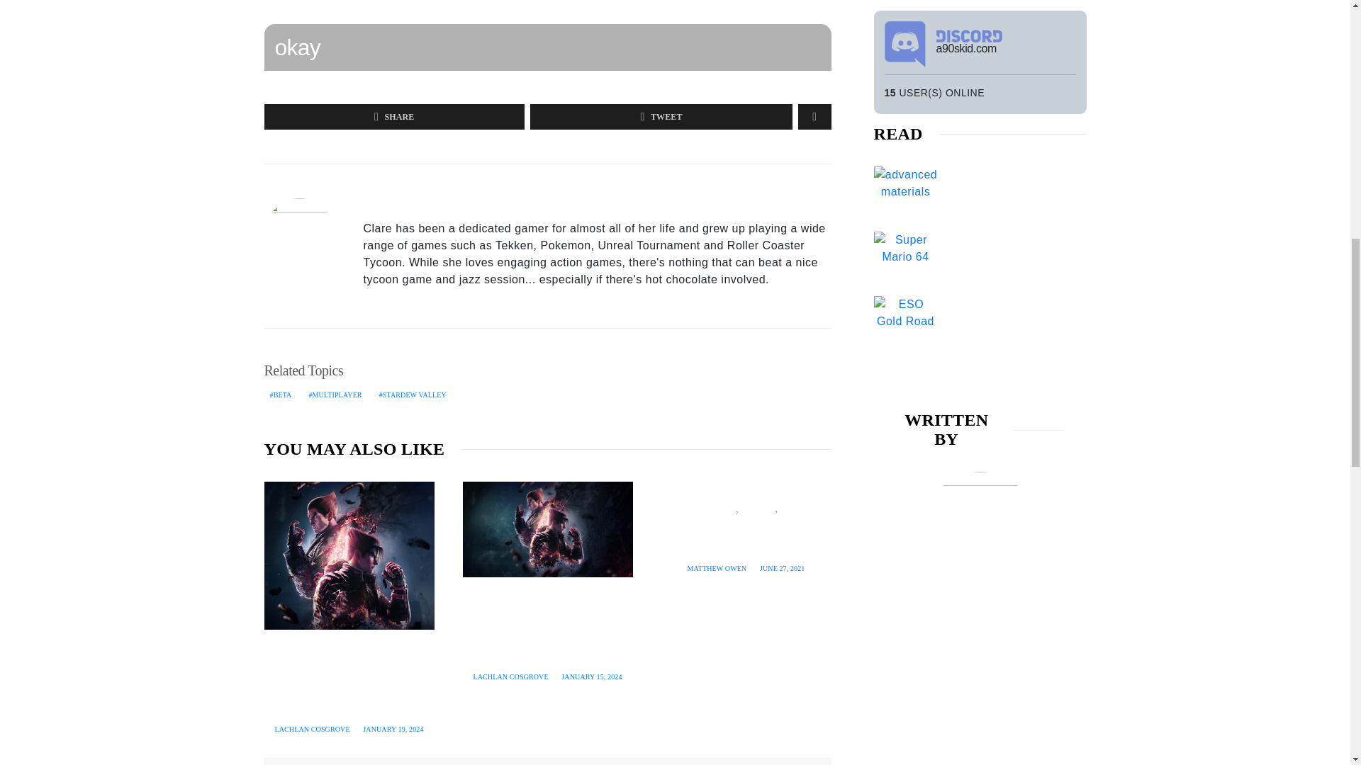 Image resolution: width=1361 pixels, height=765 pixels. What do you see at coordinates (335, 394) in the screenshot?
I see `MULTIPLAYER` at bounding box center [335, 394].